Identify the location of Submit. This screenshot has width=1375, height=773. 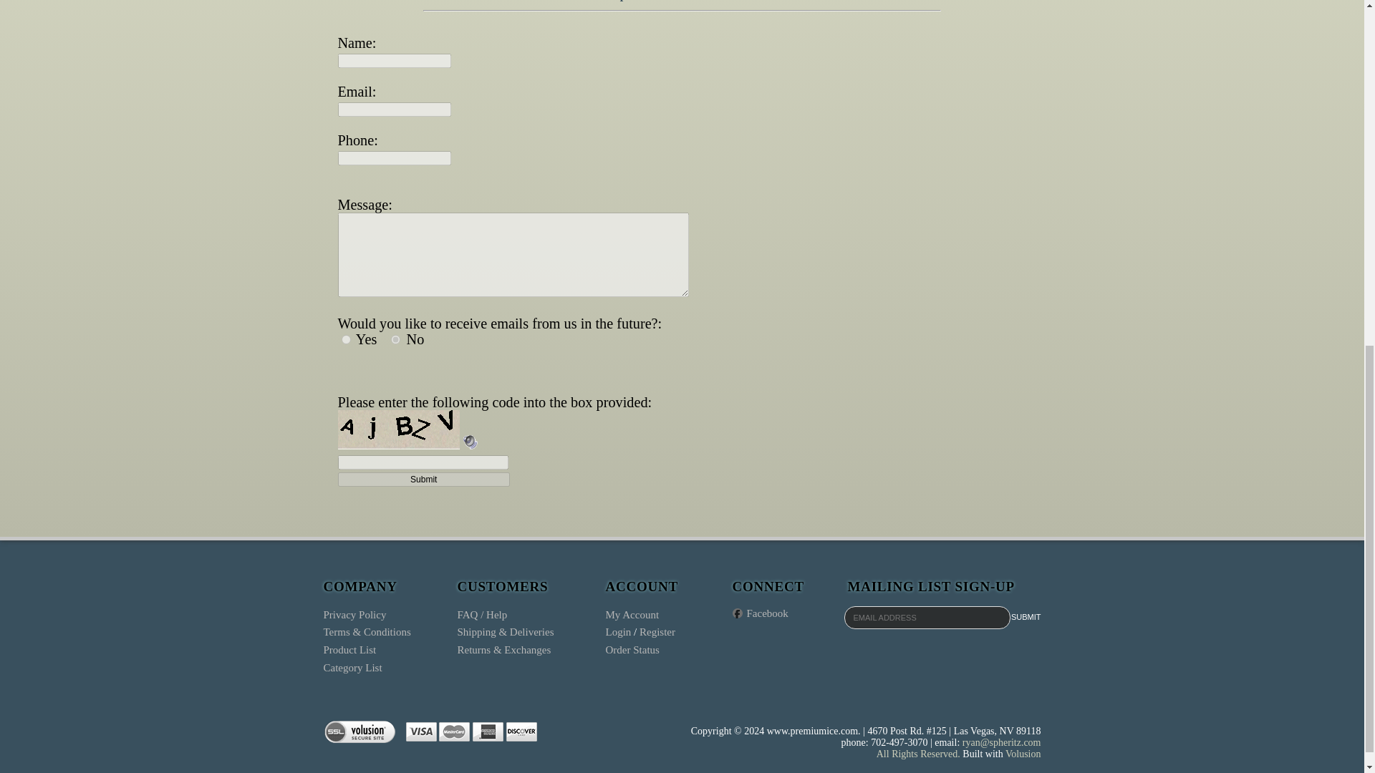
(1026, 616).